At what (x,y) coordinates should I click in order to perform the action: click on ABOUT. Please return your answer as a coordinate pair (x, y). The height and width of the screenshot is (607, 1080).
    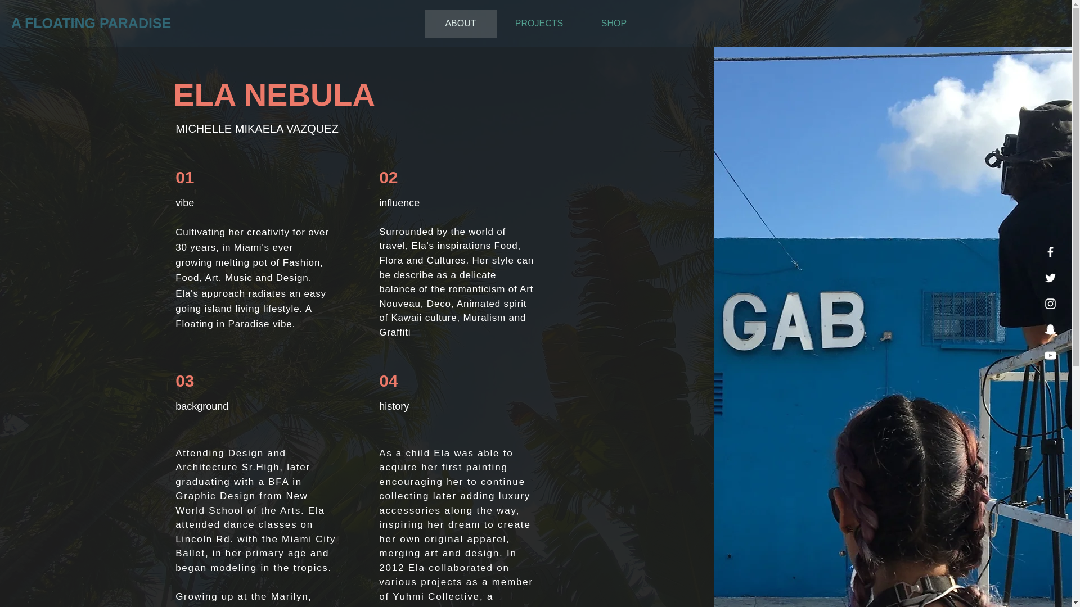
    Looking at the image, I should click on (461, 24).